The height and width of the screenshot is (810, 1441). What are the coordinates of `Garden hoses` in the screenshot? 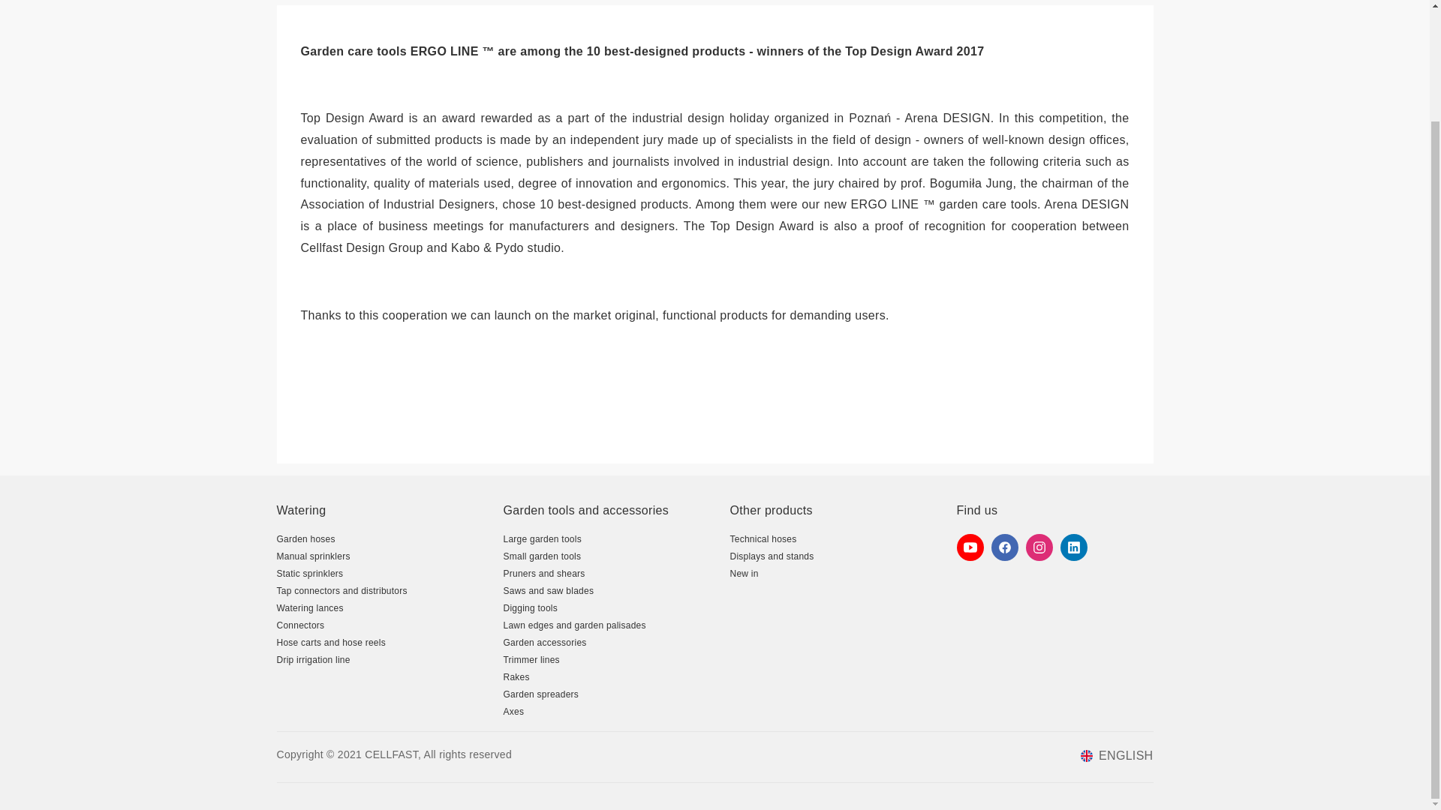 It's located at (305, 538).